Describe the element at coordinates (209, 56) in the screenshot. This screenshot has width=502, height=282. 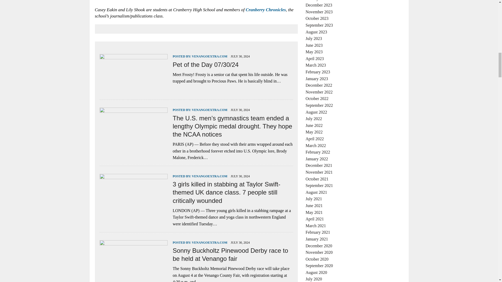
I see `VENANGOEXTRA.COM` at that location.